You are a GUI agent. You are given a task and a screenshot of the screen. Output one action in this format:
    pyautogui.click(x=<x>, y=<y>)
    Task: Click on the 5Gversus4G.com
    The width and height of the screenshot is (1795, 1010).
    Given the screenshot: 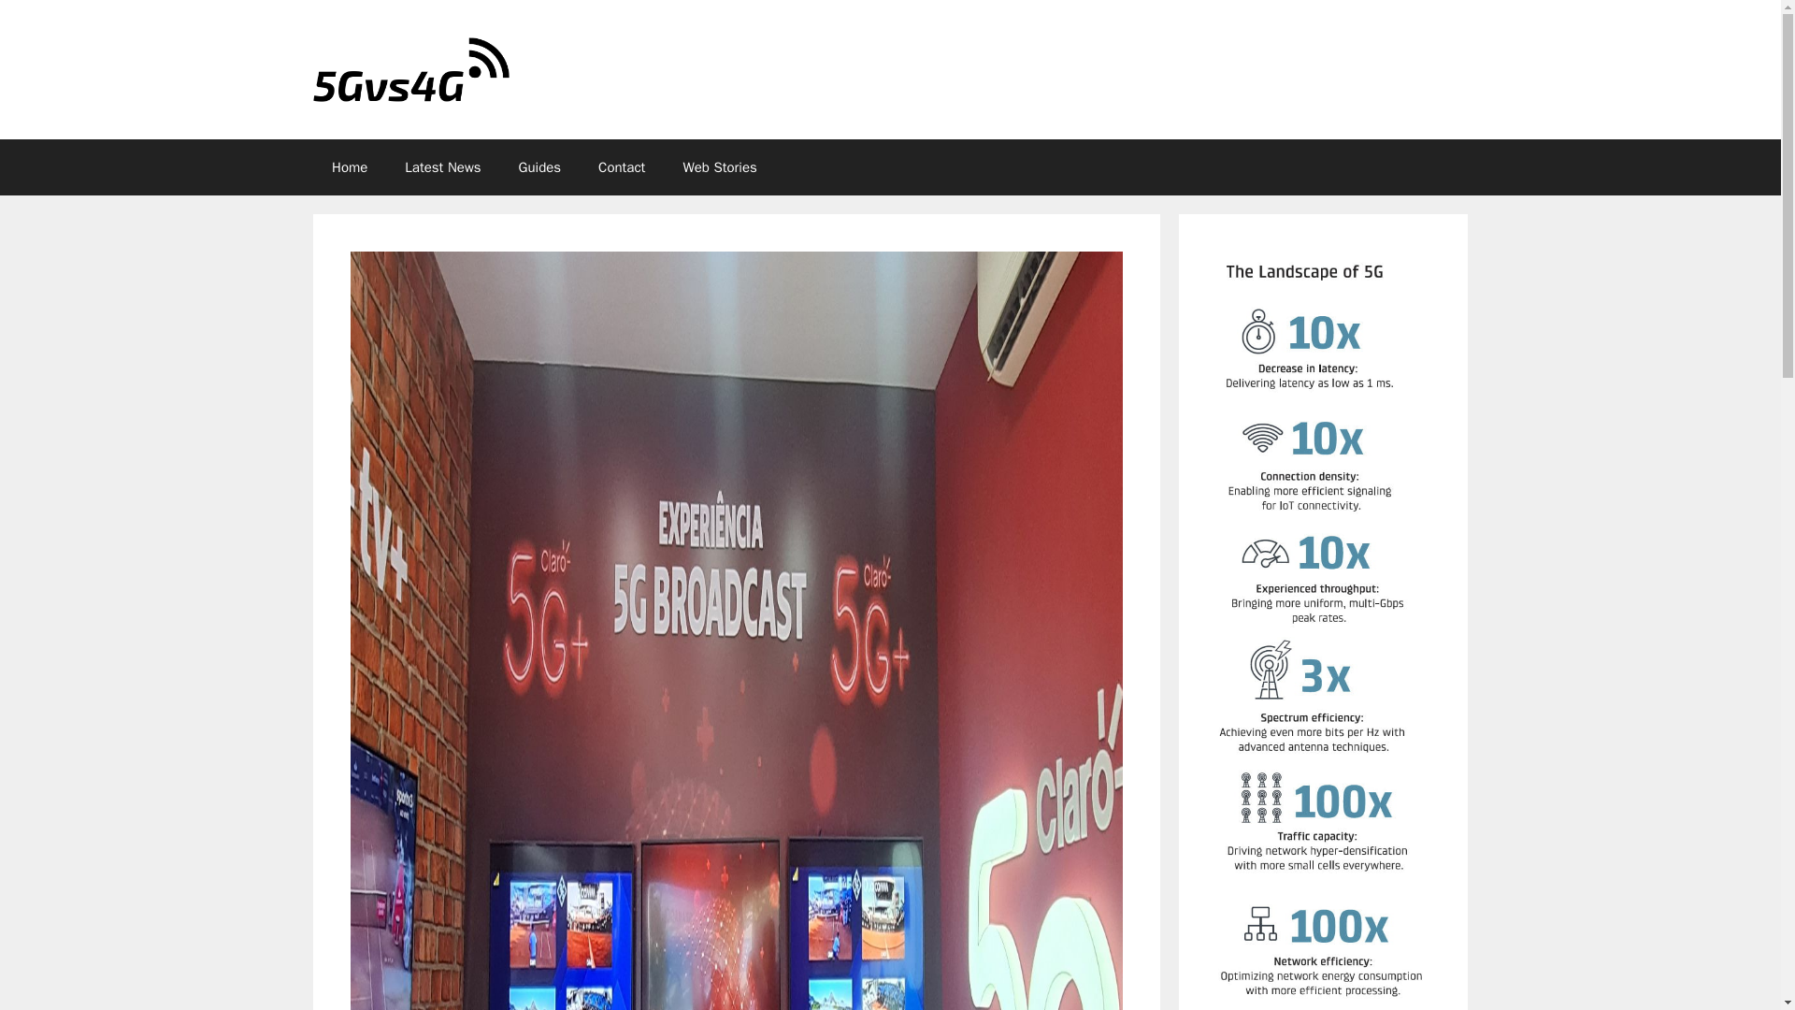 What is the action you would take?
    pyautogui.click(x=411, y=69)
    